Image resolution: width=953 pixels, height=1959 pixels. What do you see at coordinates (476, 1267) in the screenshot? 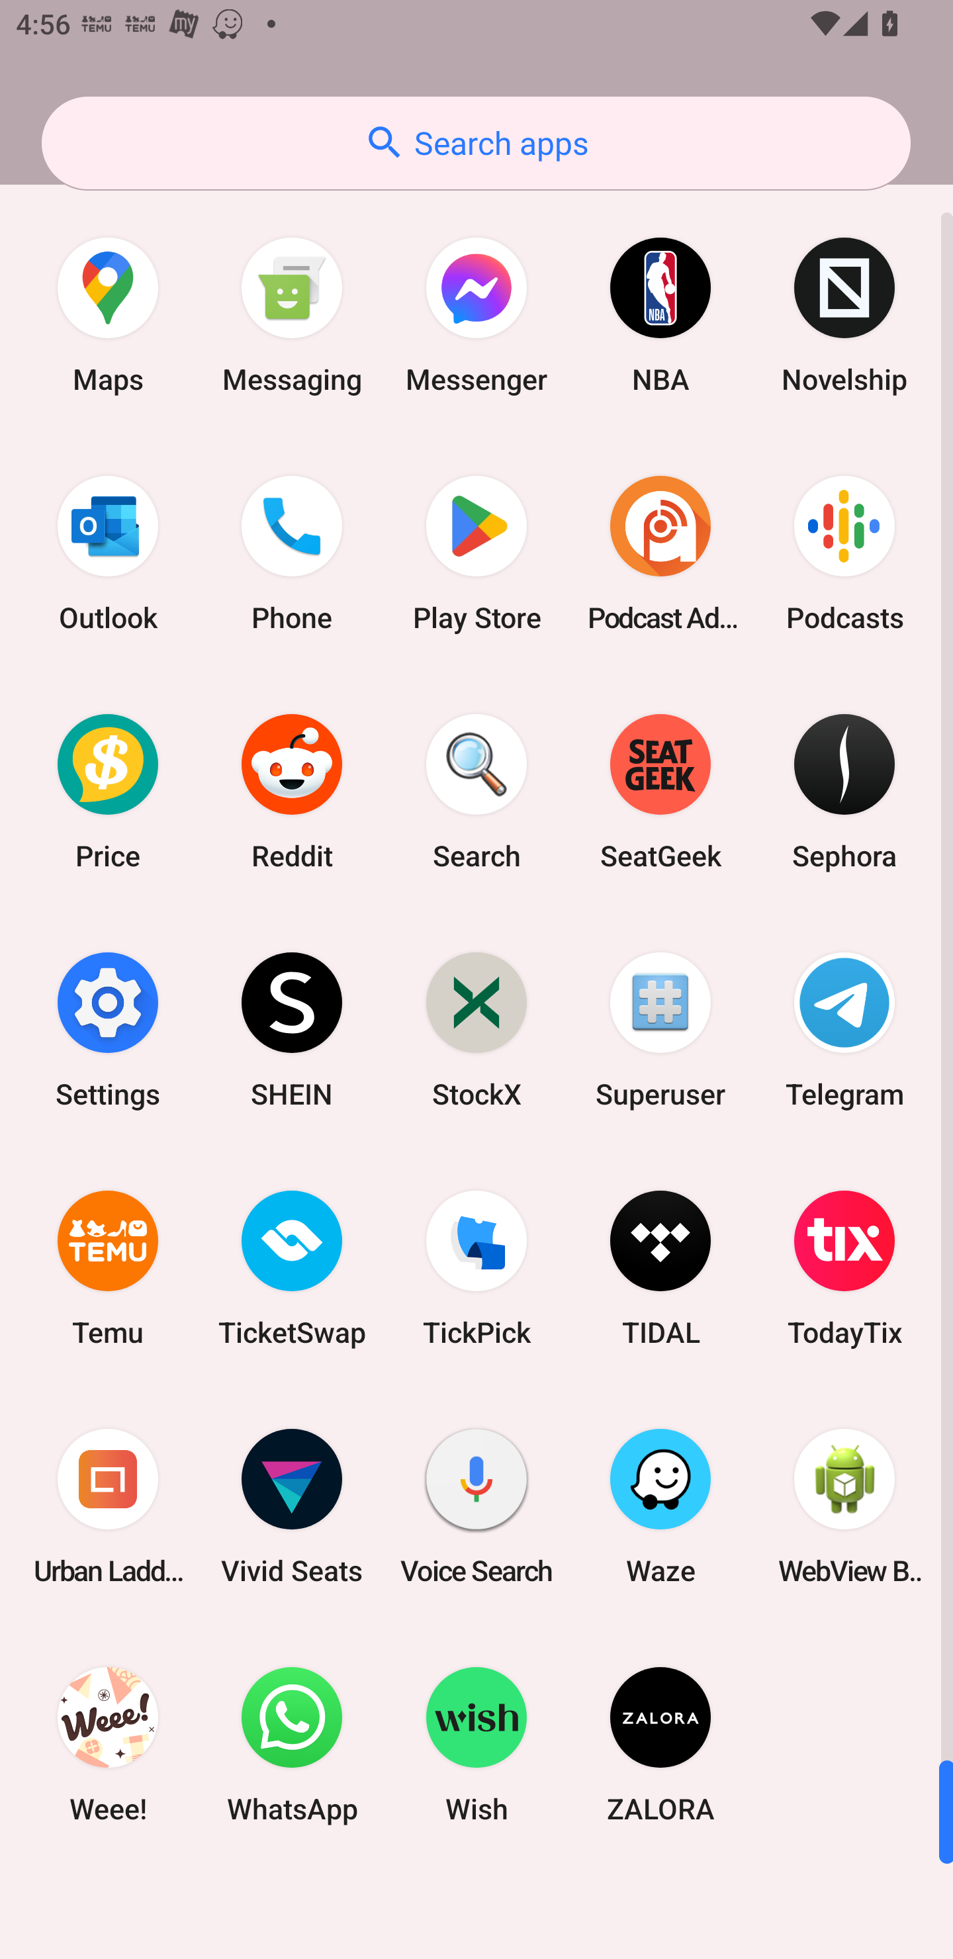
I see `TickPick` at bounding box center [476, 1267].